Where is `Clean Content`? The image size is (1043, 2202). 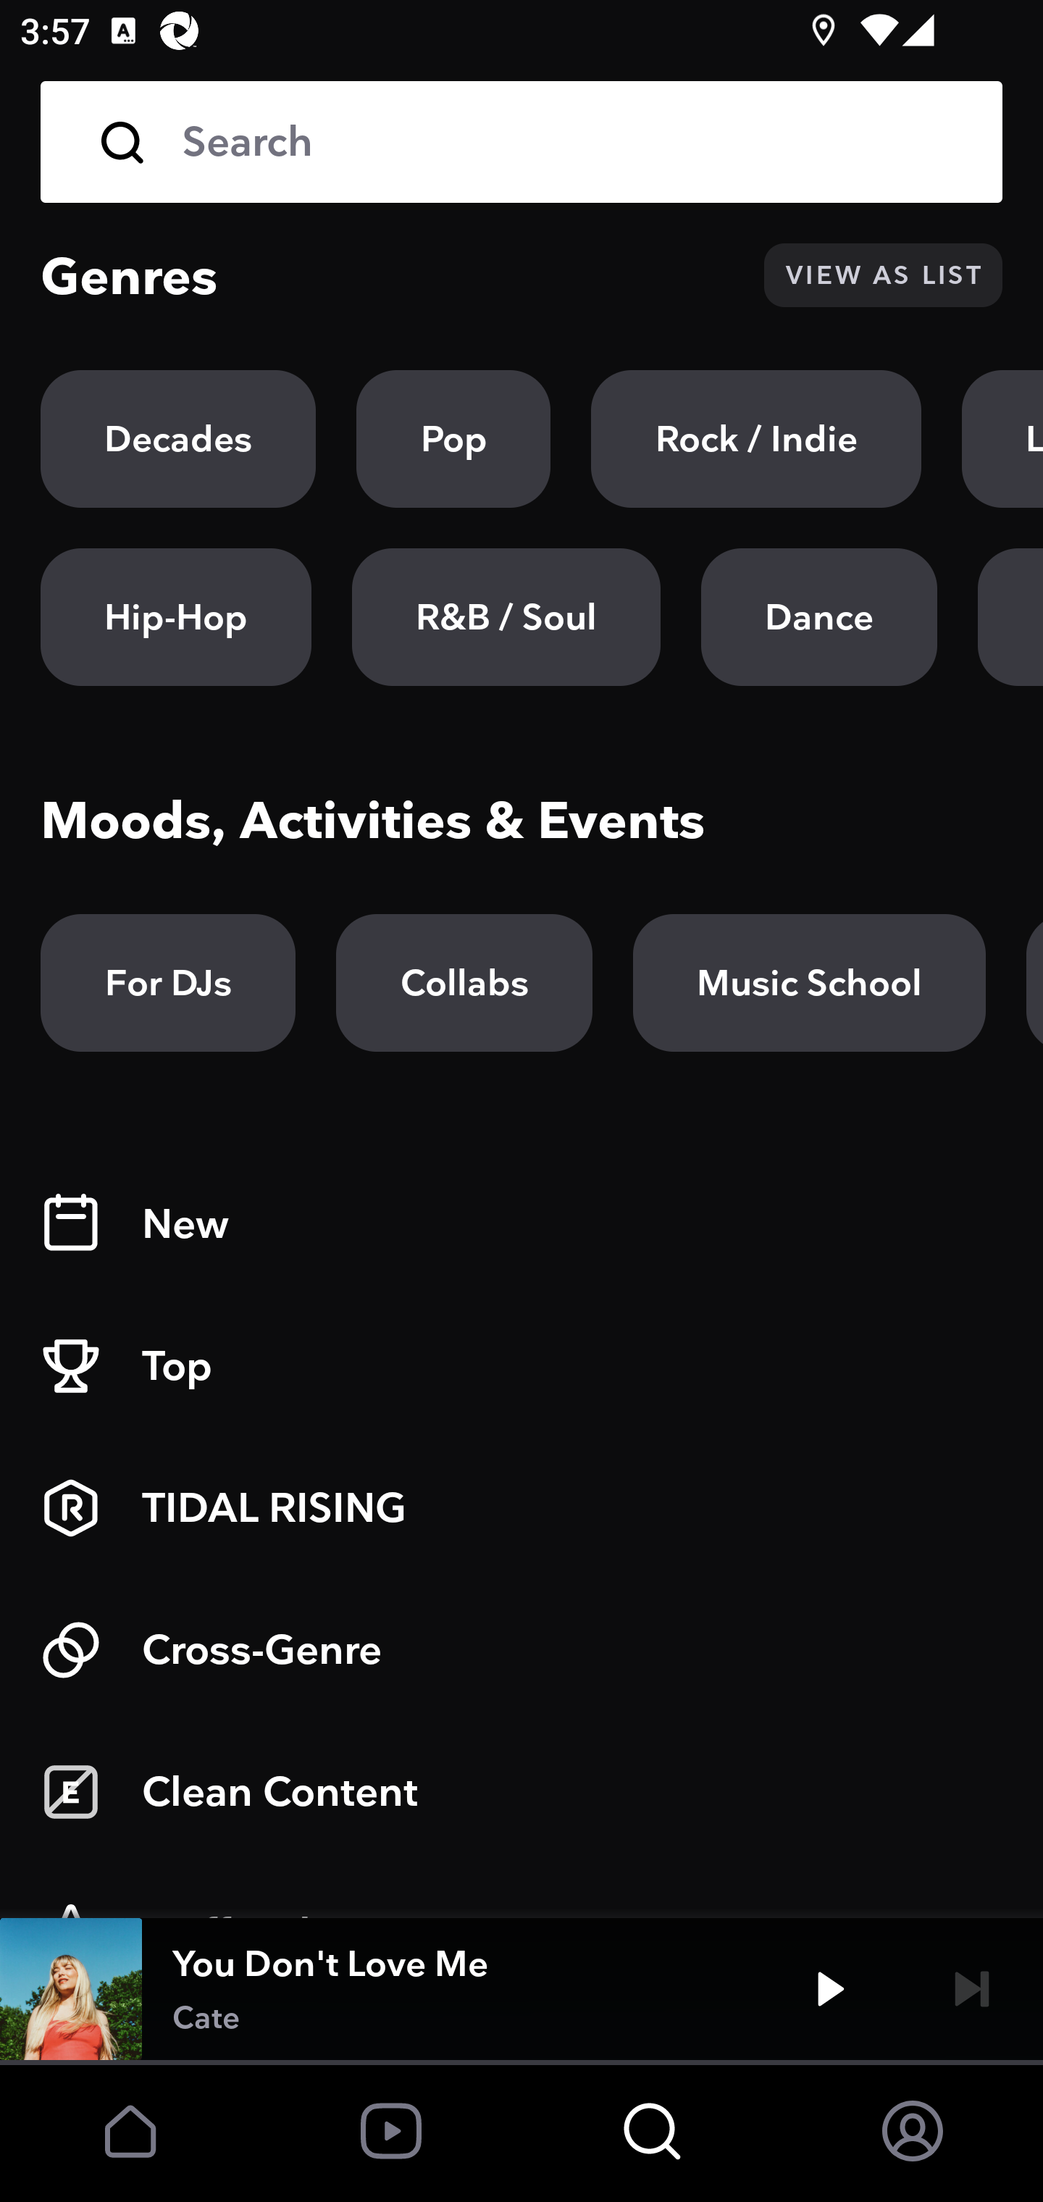
Clean Content is located at coordinates (521, 1792).